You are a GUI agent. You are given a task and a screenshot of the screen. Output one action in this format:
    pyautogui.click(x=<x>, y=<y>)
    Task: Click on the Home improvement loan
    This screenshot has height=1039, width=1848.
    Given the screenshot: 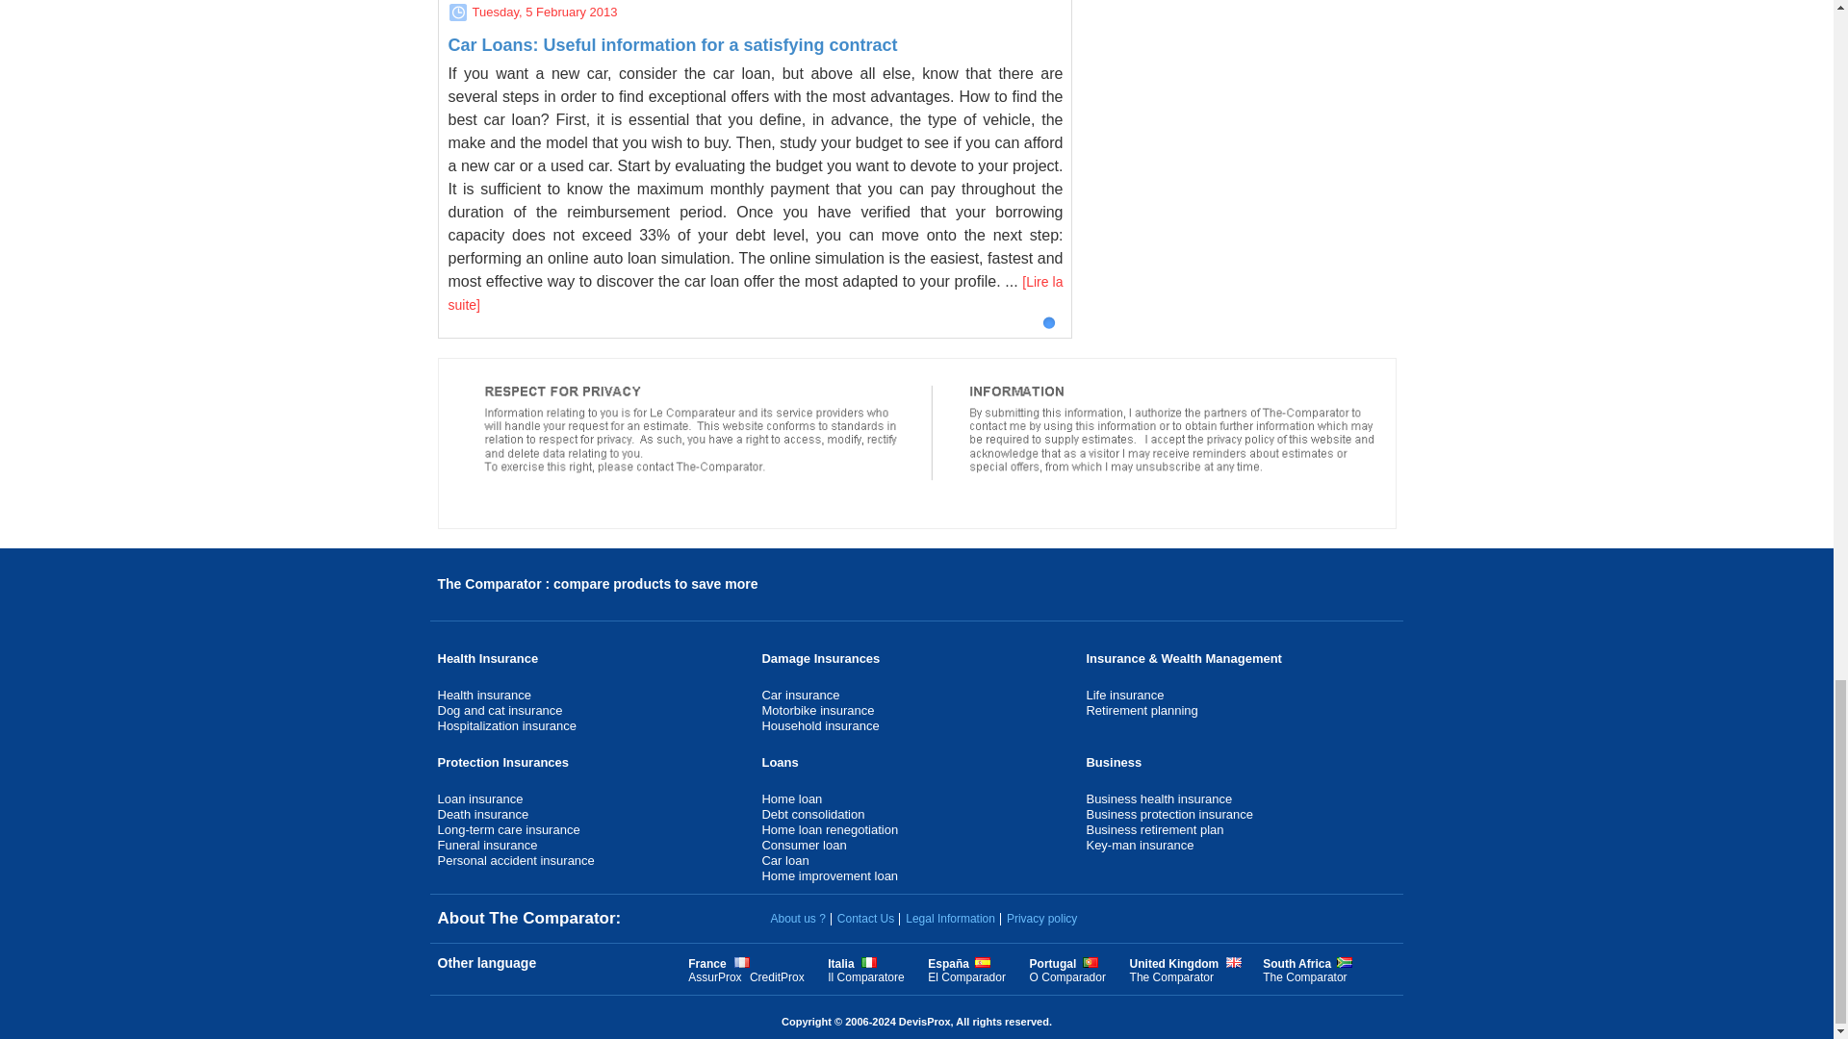 What is the action you would take?
    pyautogui.click(x=830, y=875)
    